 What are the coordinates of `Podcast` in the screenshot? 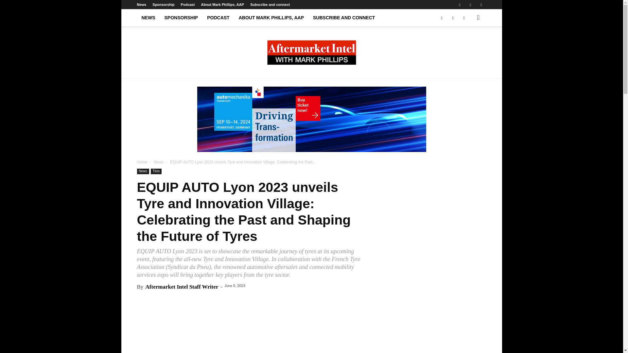 It's located at (188, 5).